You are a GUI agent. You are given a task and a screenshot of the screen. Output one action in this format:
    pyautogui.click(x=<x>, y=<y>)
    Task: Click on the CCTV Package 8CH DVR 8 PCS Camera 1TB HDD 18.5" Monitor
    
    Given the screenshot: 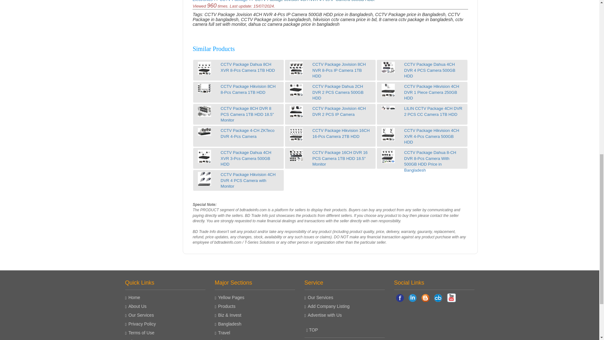 What is the action you would take?
    pyautogui.click(x=204, y=111)
    